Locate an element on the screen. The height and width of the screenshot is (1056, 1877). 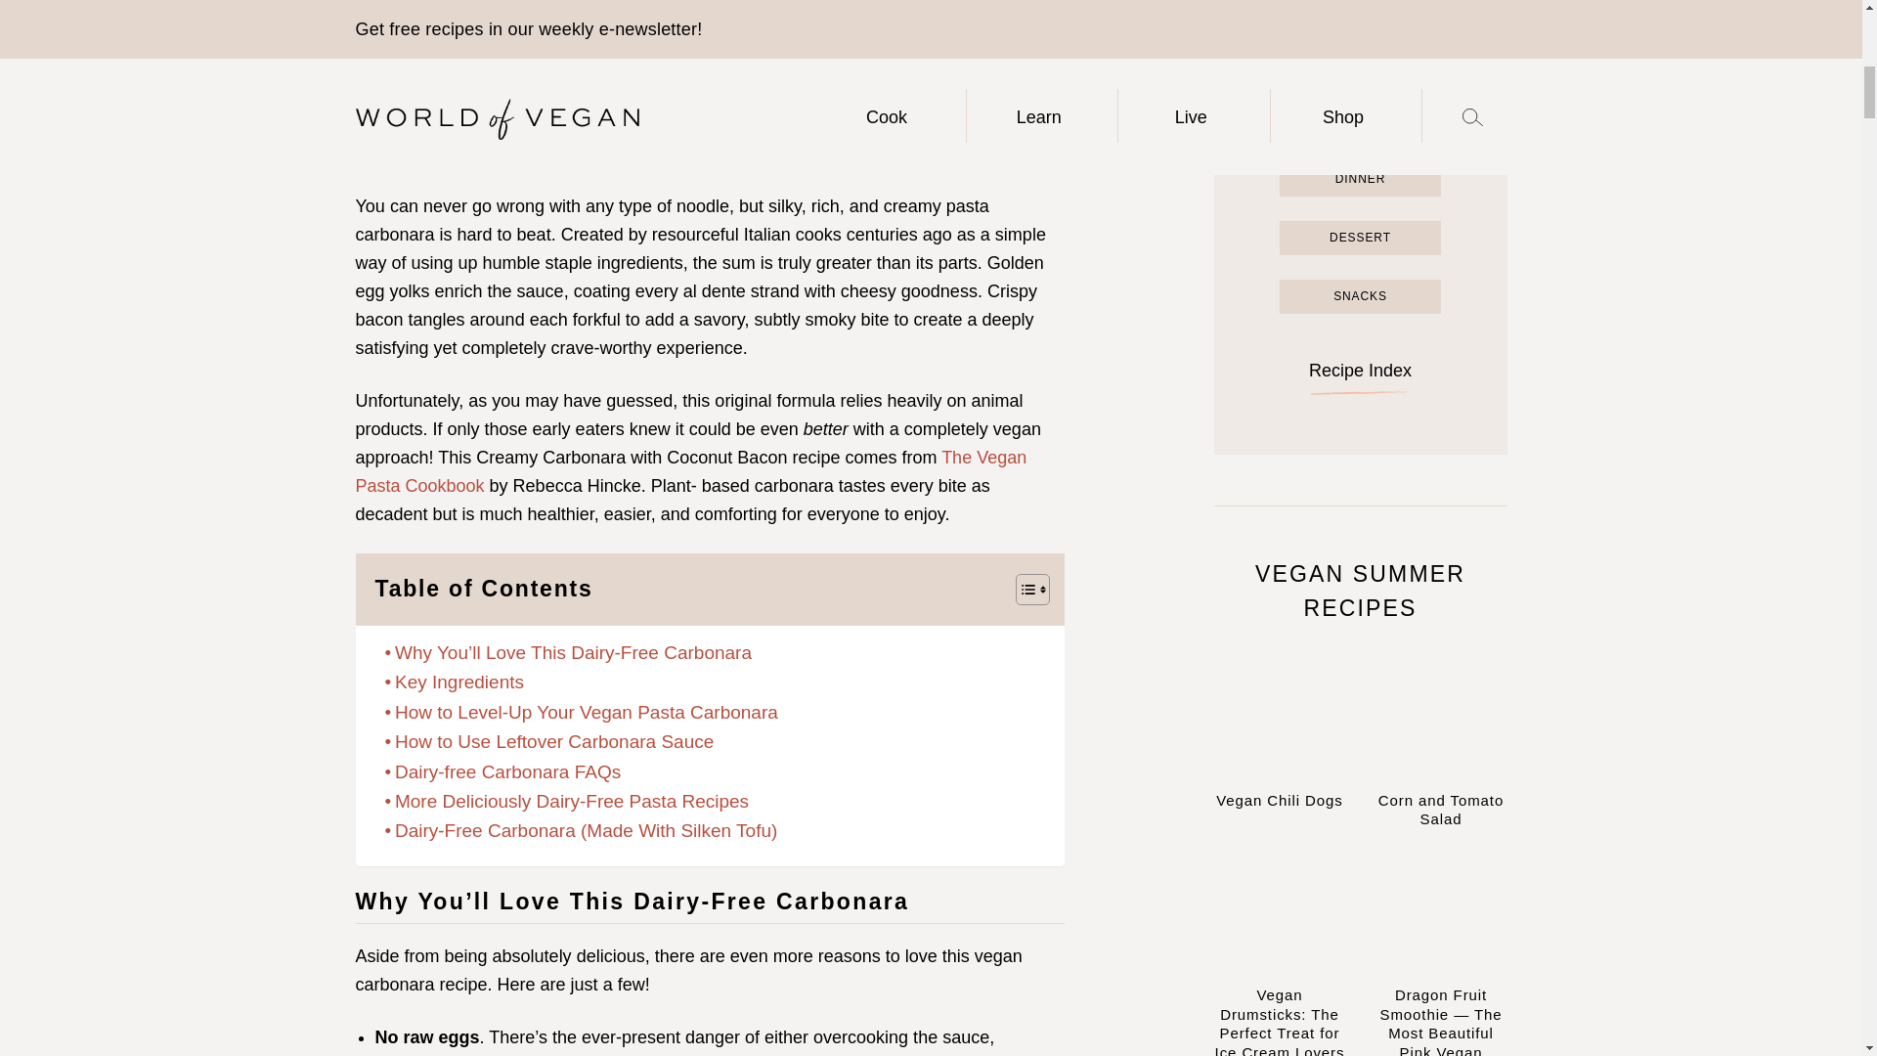
Dairy-free Carbonara FAQs is located at coordinates (502, 772).